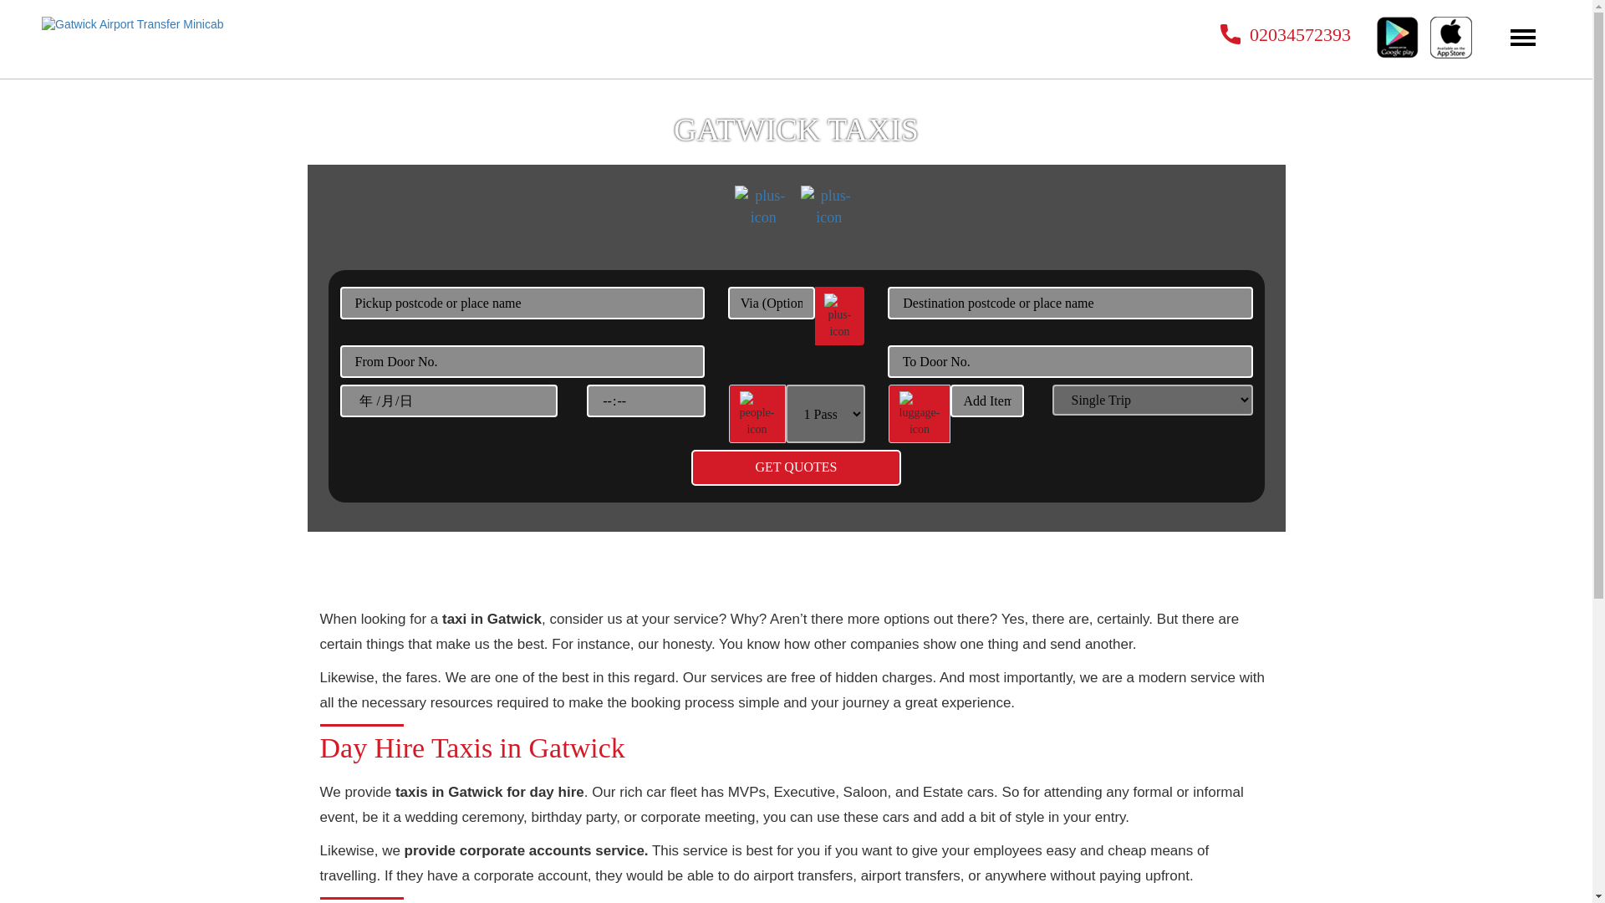 The image size is (1605, 903). What do you see at coordinates (1286, 33) in the screenshot?
I see `02034572393` at bounding box center [1286, 33].